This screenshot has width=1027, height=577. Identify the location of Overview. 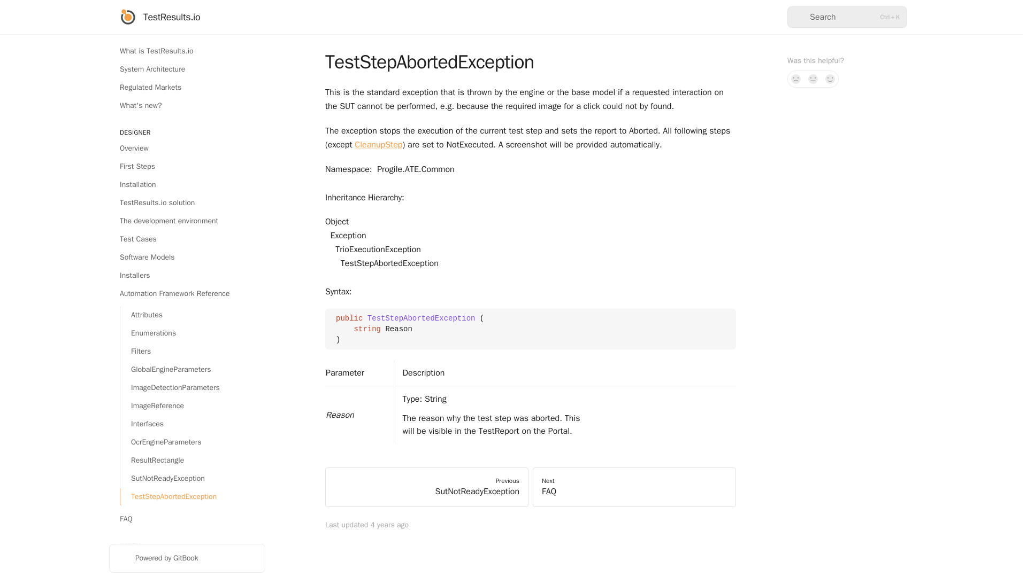
(187, 149).